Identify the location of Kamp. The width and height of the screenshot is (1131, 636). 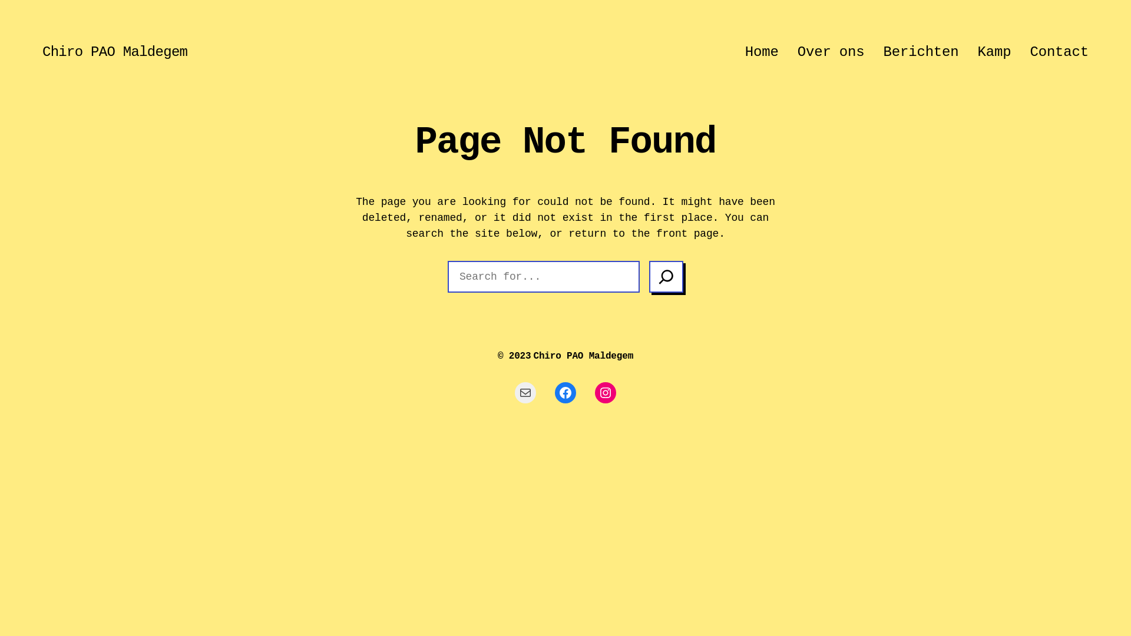
(994, 52).